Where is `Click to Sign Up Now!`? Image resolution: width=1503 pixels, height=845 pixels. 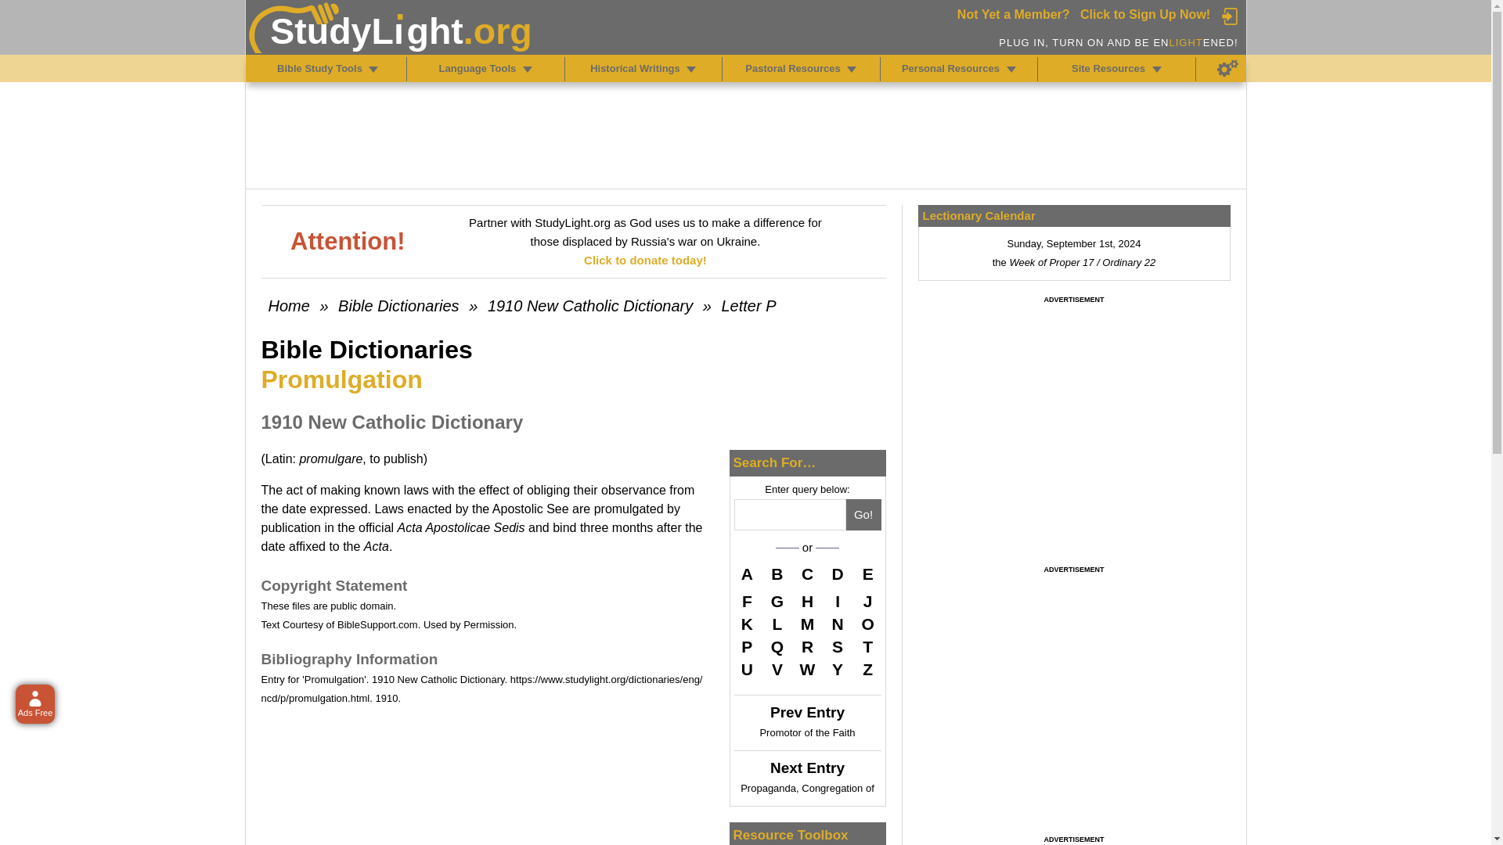 Click to Sign Up Now! is located at coordinates (1144, 14).